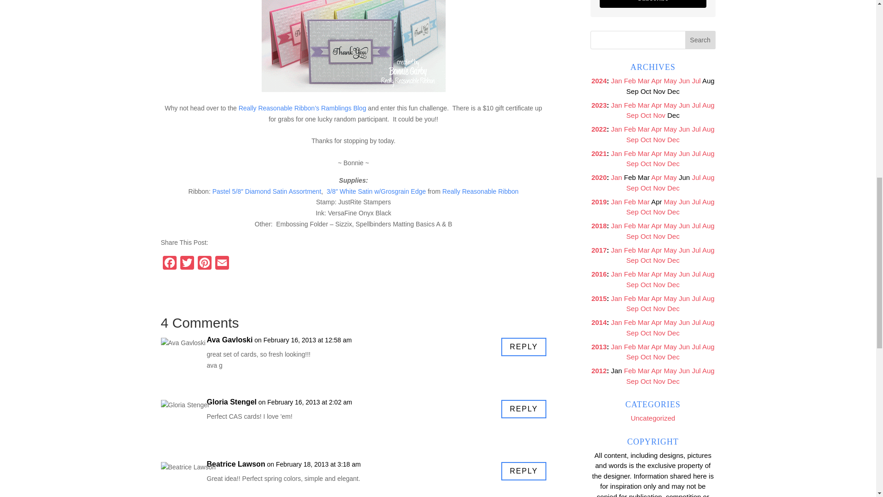 This screenshot has width=883, height=497. I want to click on Twitter, so click(187, 265).